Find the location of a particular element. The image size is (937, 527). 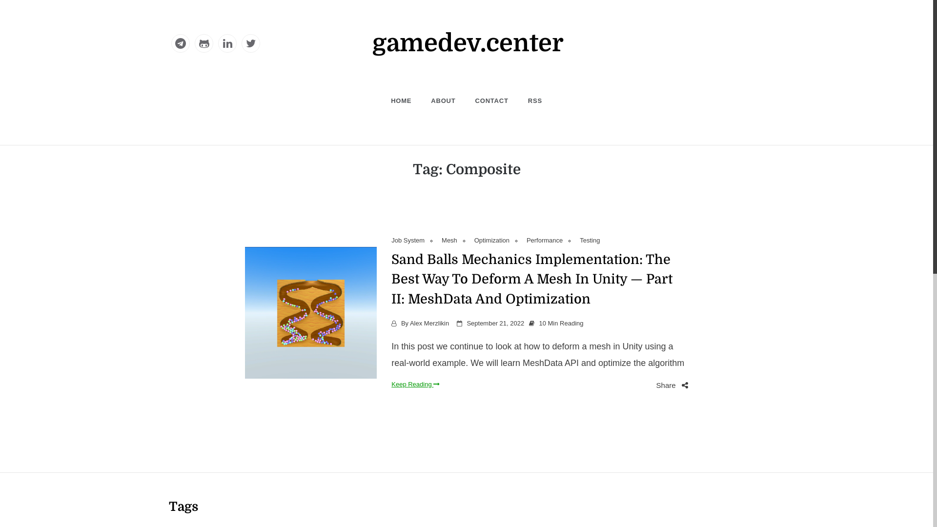

RSS is located at coordinates (530, 101).